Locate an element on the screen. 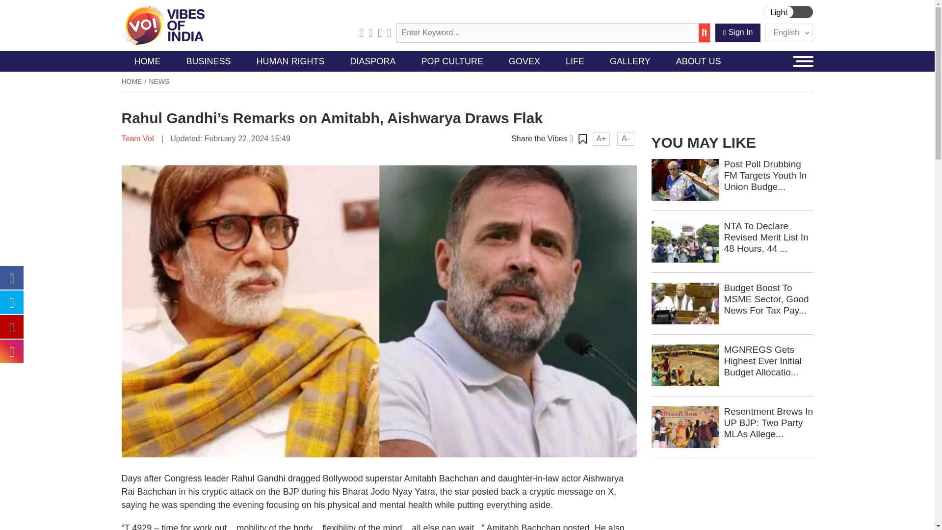 This screenshot has width=942, height=530. GALLERY is located at coordinates (630, 61).